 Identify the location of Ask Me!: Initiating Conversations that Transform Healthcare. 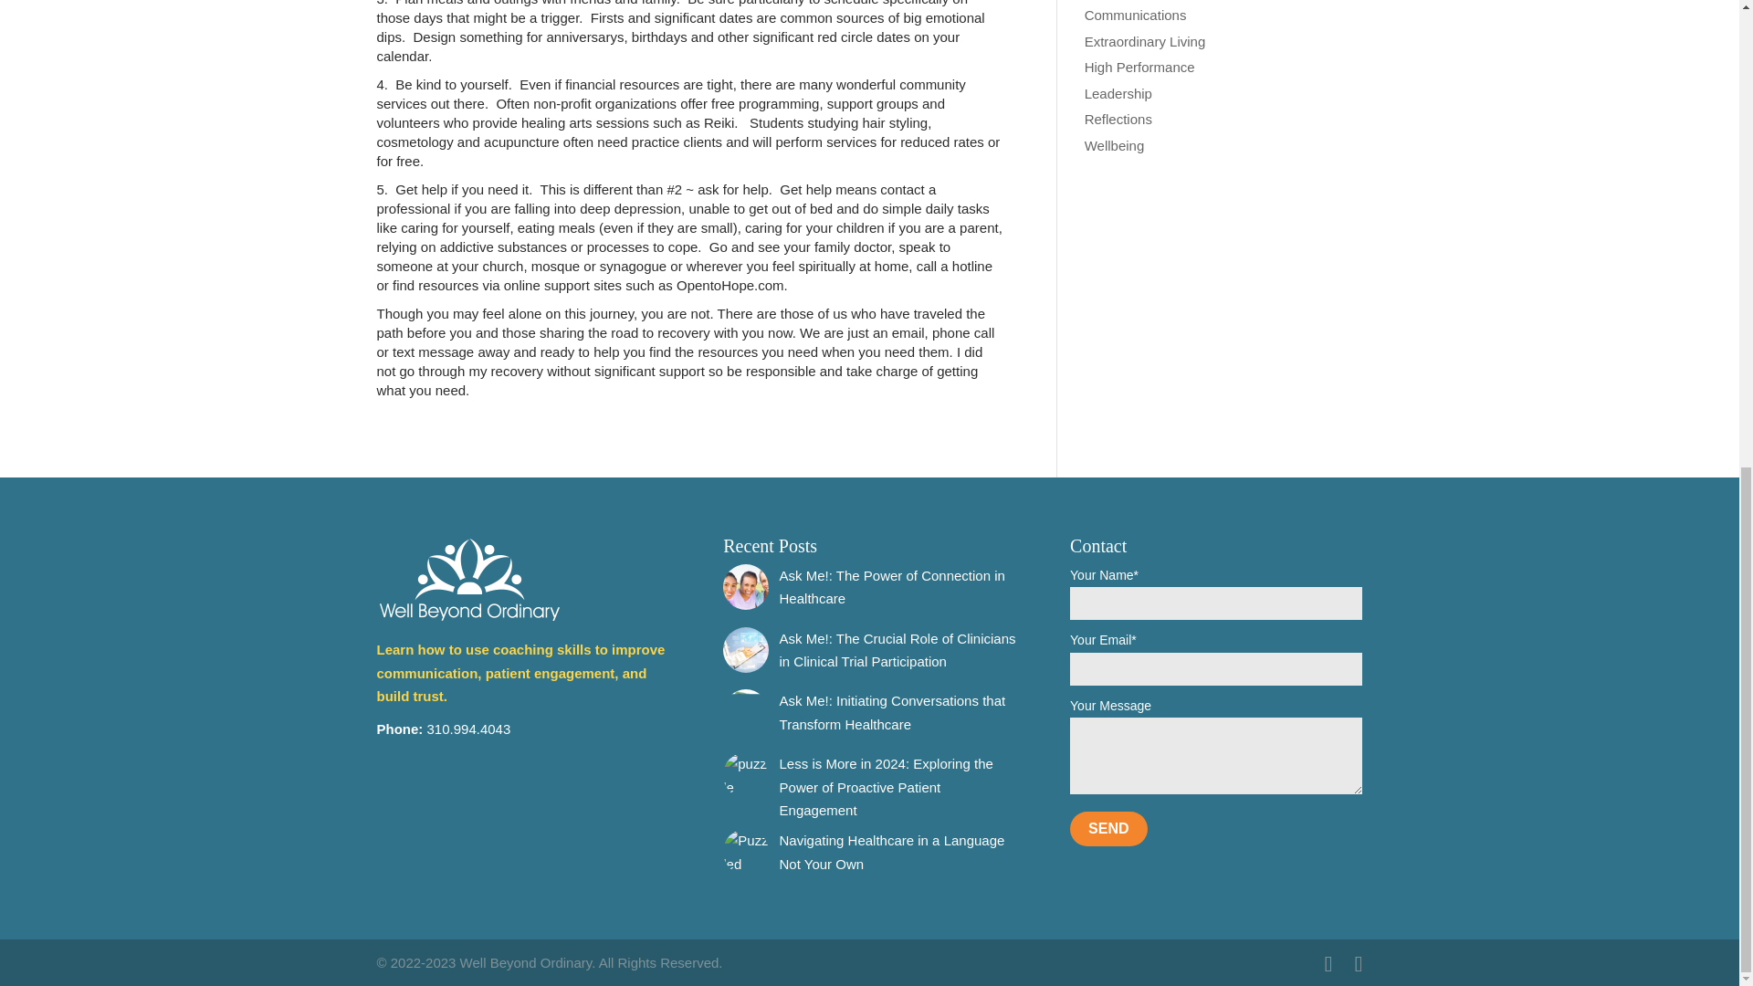
(893, 712).